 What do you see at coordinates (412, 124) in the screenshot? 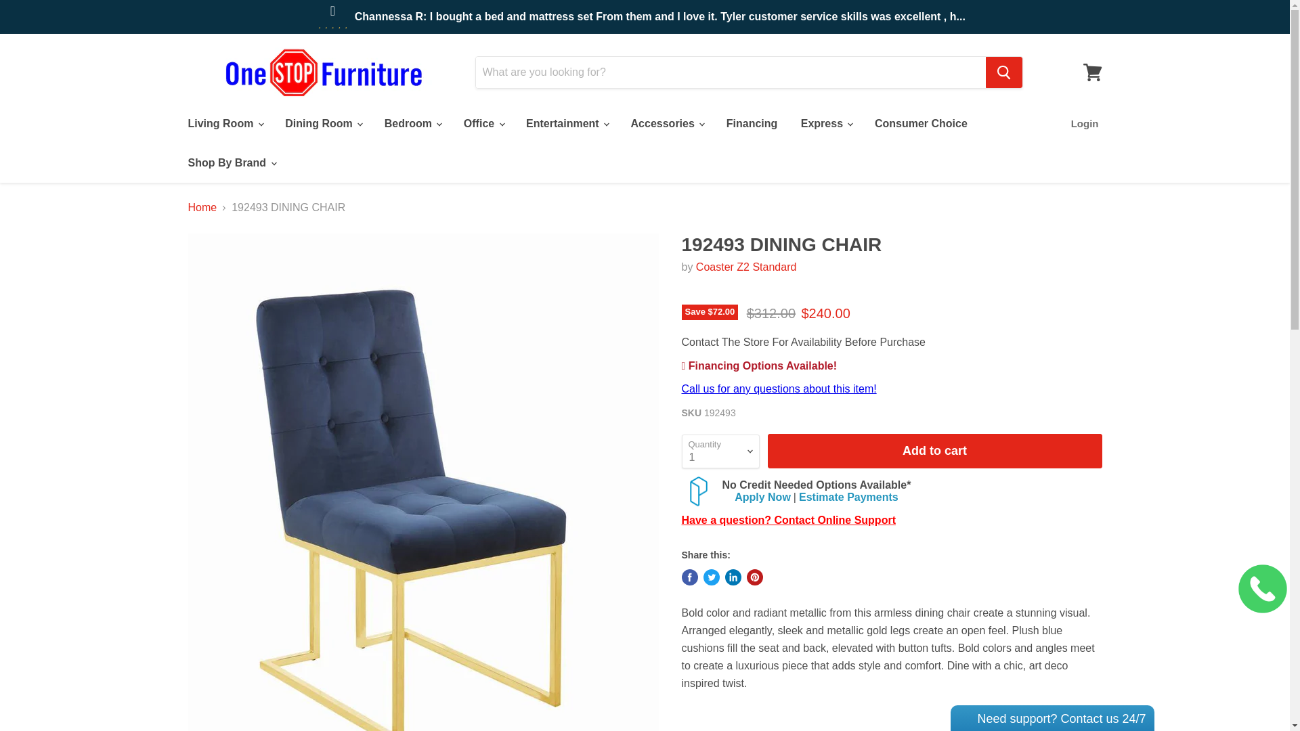
I see `Bedroom` at bounding box center [412, 124].